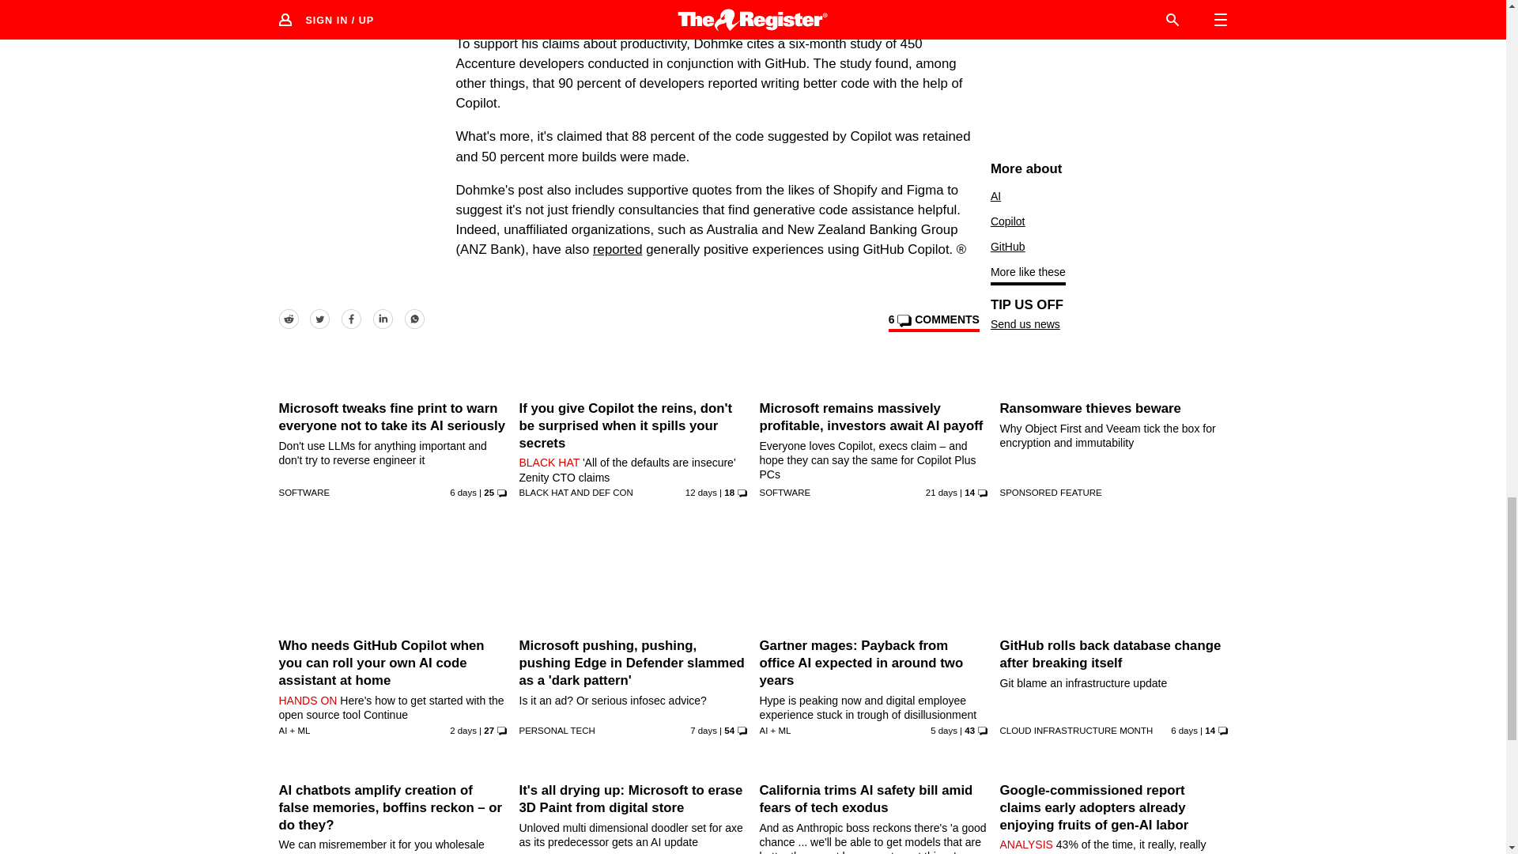  What do you see at coordinates (704, 731) in the screenshot?
I see `14 Aug 2024 7:30` at bounding box center [704, 731].